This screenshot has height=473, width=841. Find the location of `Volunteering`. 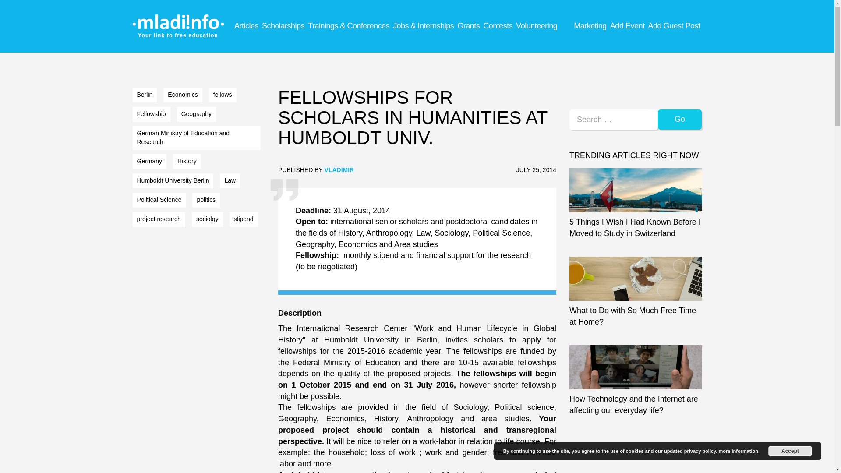

Volunteering is located at coordinates (536, 25).